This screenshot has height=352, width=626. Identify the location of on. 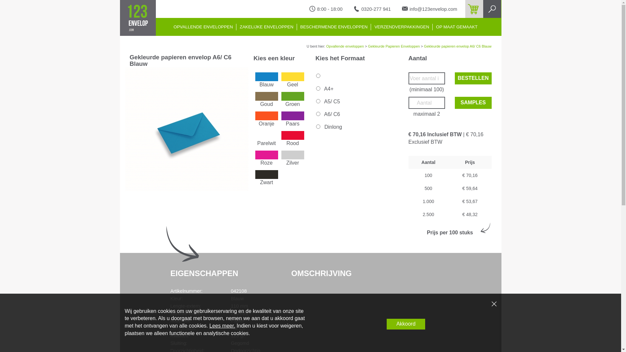
(318, 101).